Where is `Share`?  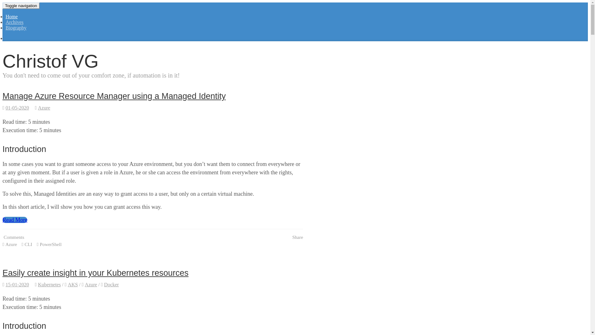
Share is located at coordinates (297, 238).